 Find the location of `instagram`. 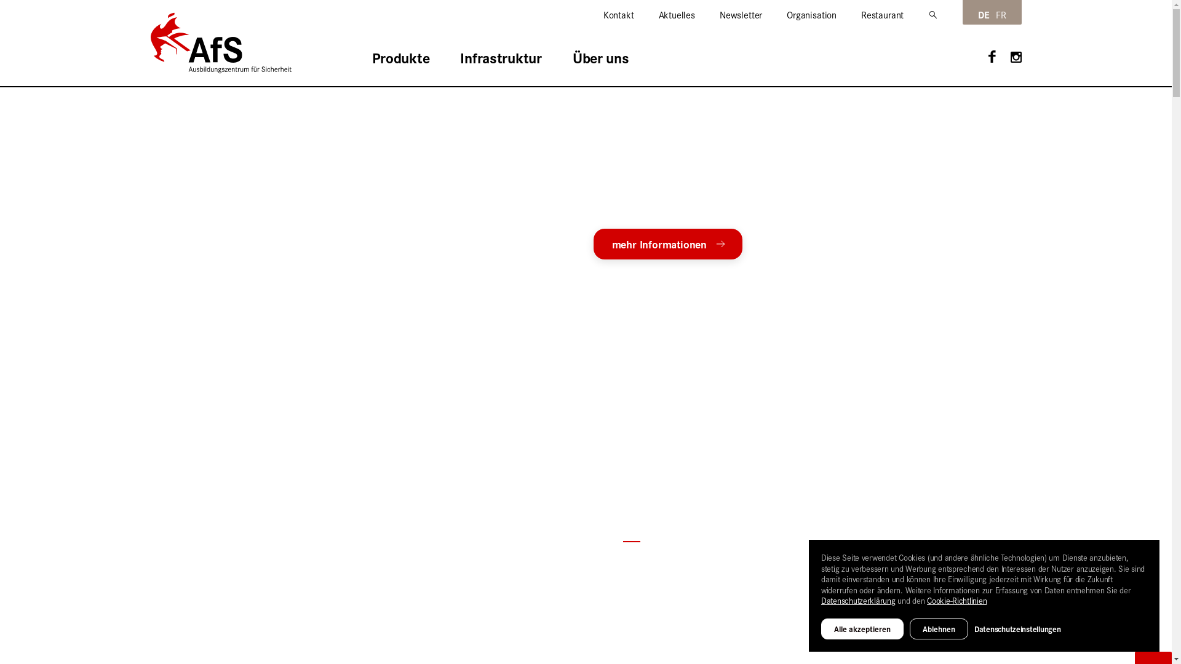

instagram is located at coordinates (1016, 59).